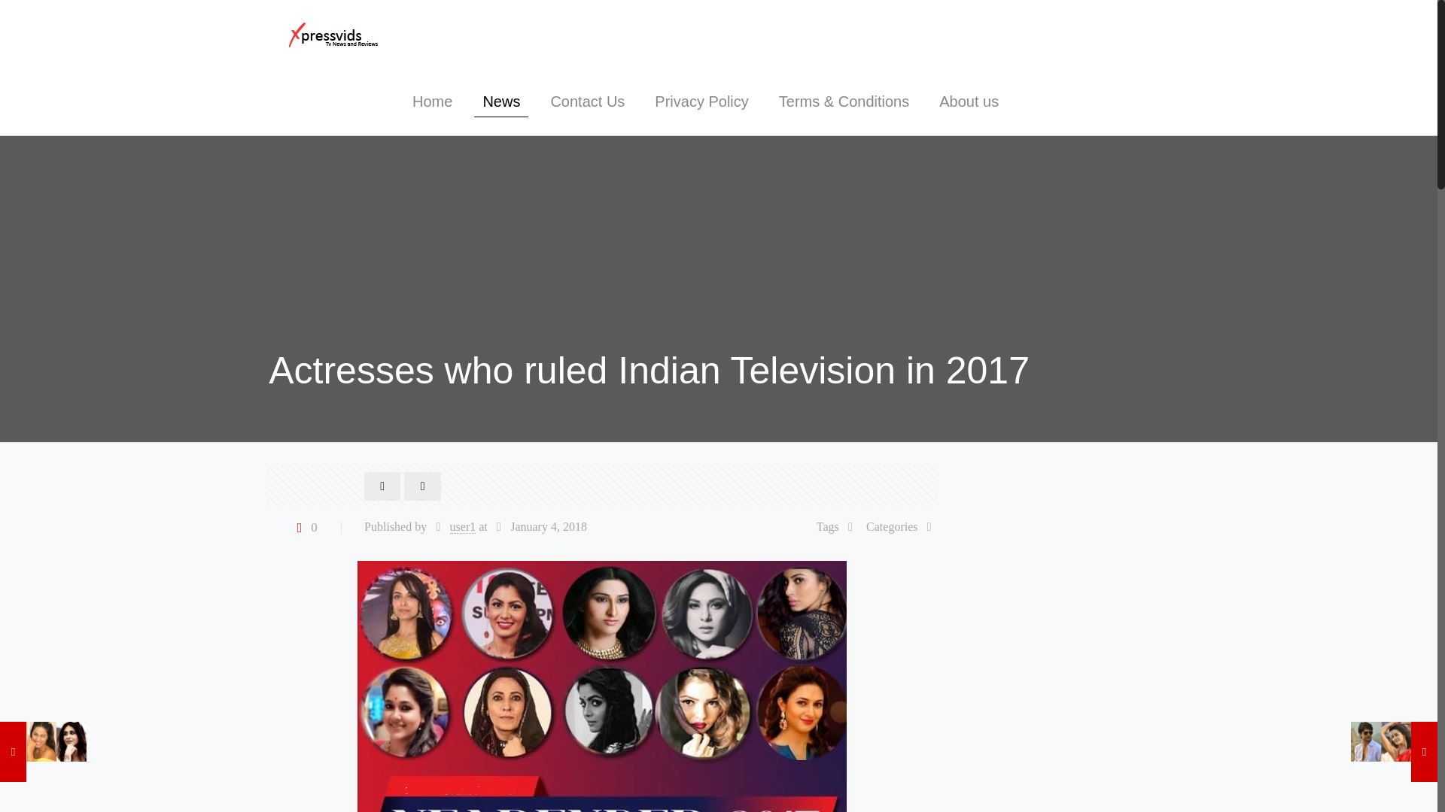 This screenshot has width=1445, height=812. What do you see at coordinates (969, 101) in the screenshot?
I see `About us` at bounding box center [969, 101].